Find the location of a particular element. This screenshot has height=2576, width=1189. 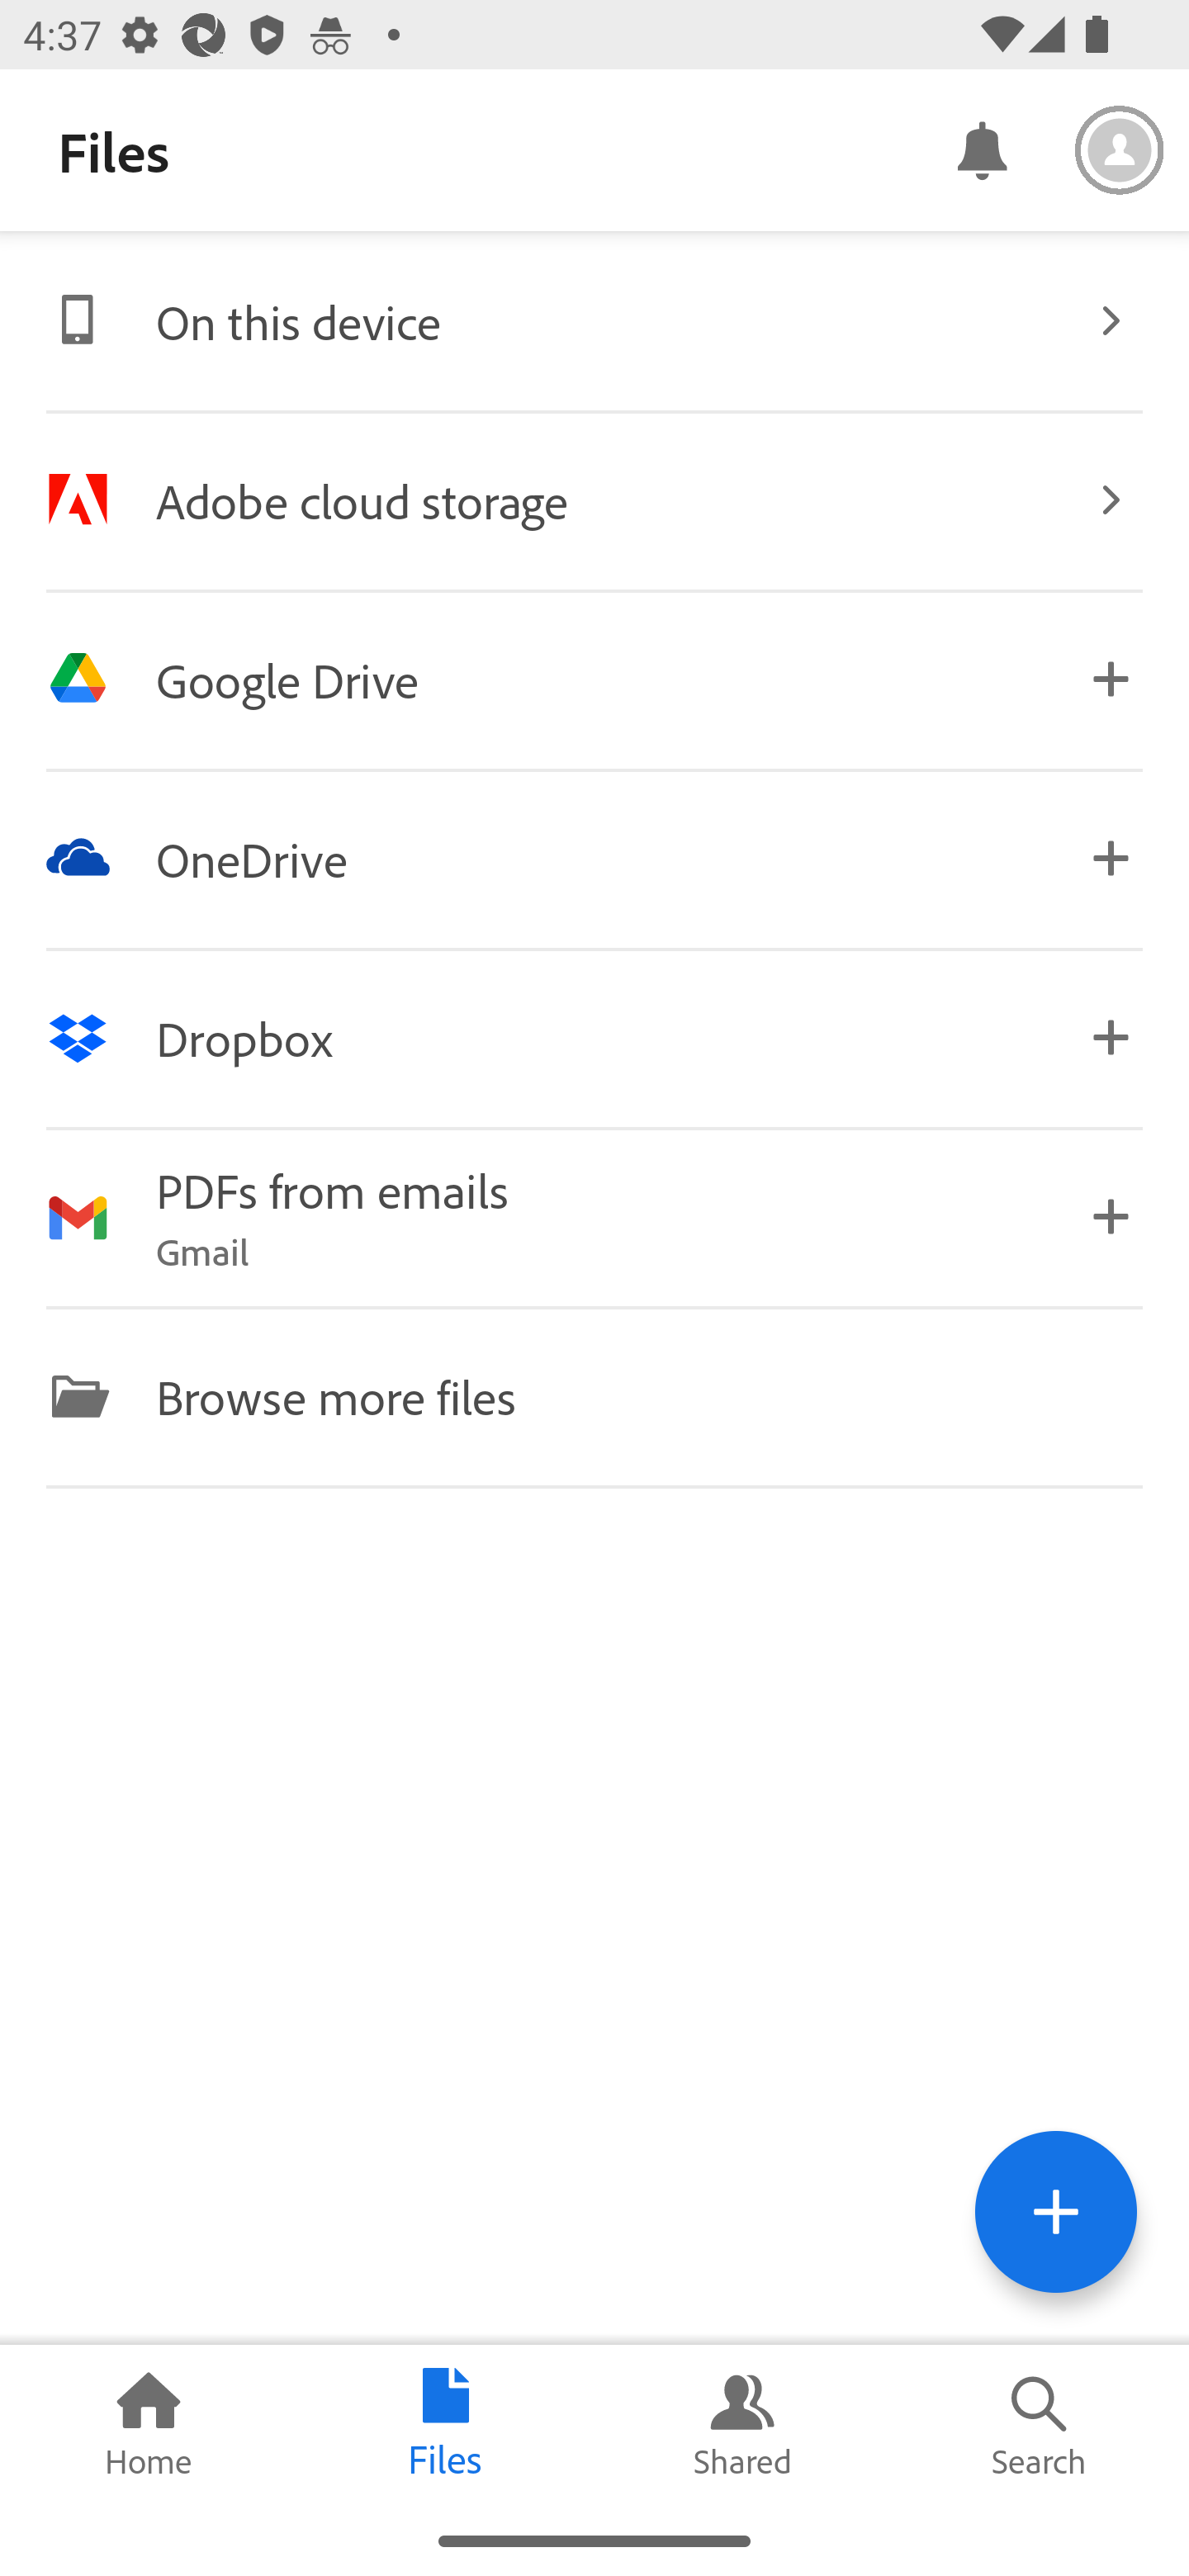

Tools is located at coordinates (1055, 2211).